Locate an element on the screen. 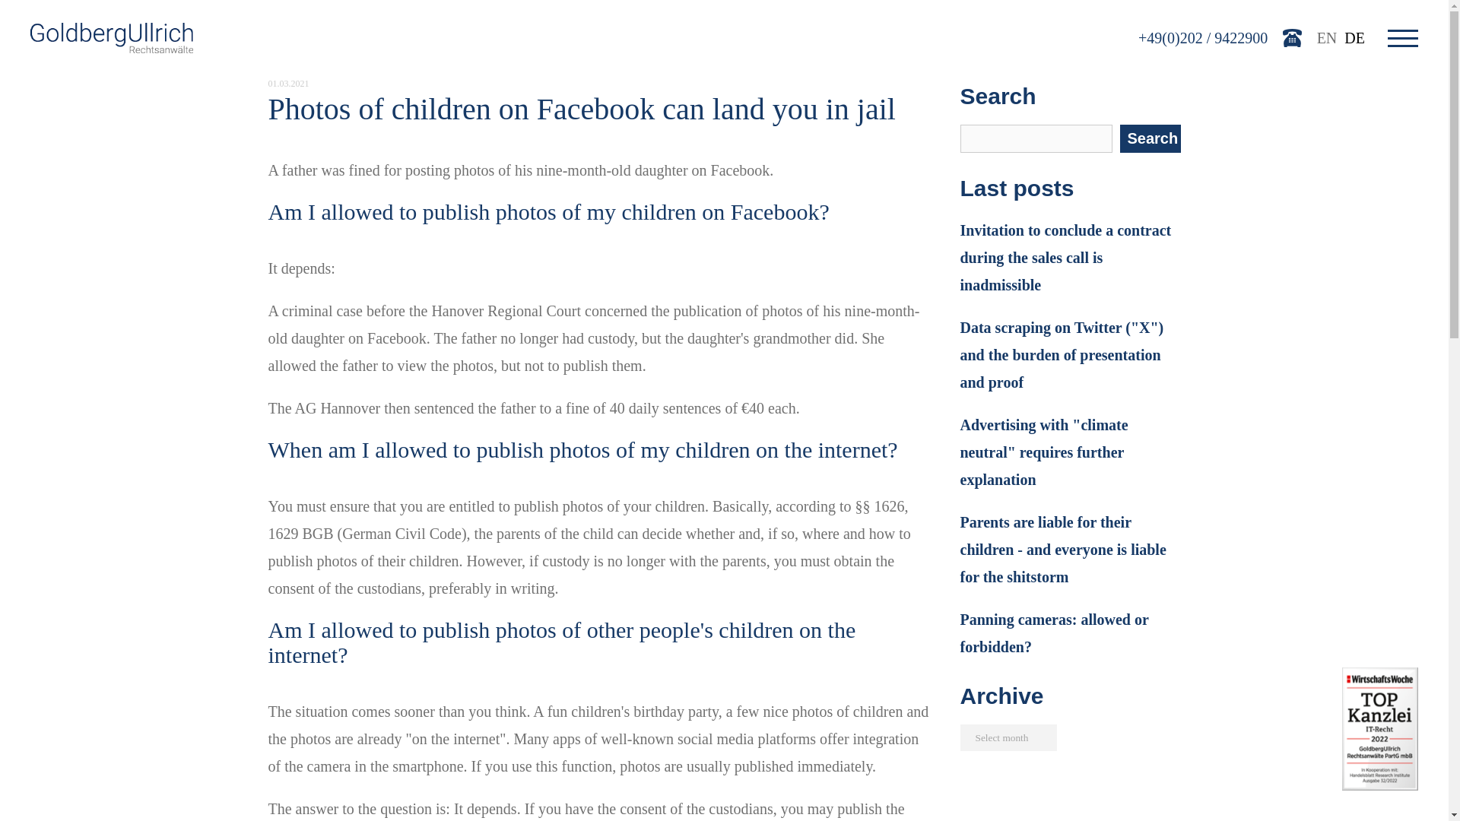 This screenshot has width=1460, height=821. Search is located at coordinates (1150, 138).